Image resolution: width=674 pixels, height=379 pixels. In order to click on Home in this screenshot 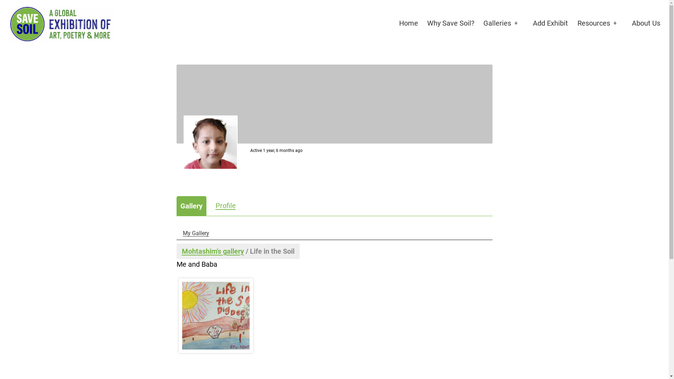, I will do `click(408, 24)`.